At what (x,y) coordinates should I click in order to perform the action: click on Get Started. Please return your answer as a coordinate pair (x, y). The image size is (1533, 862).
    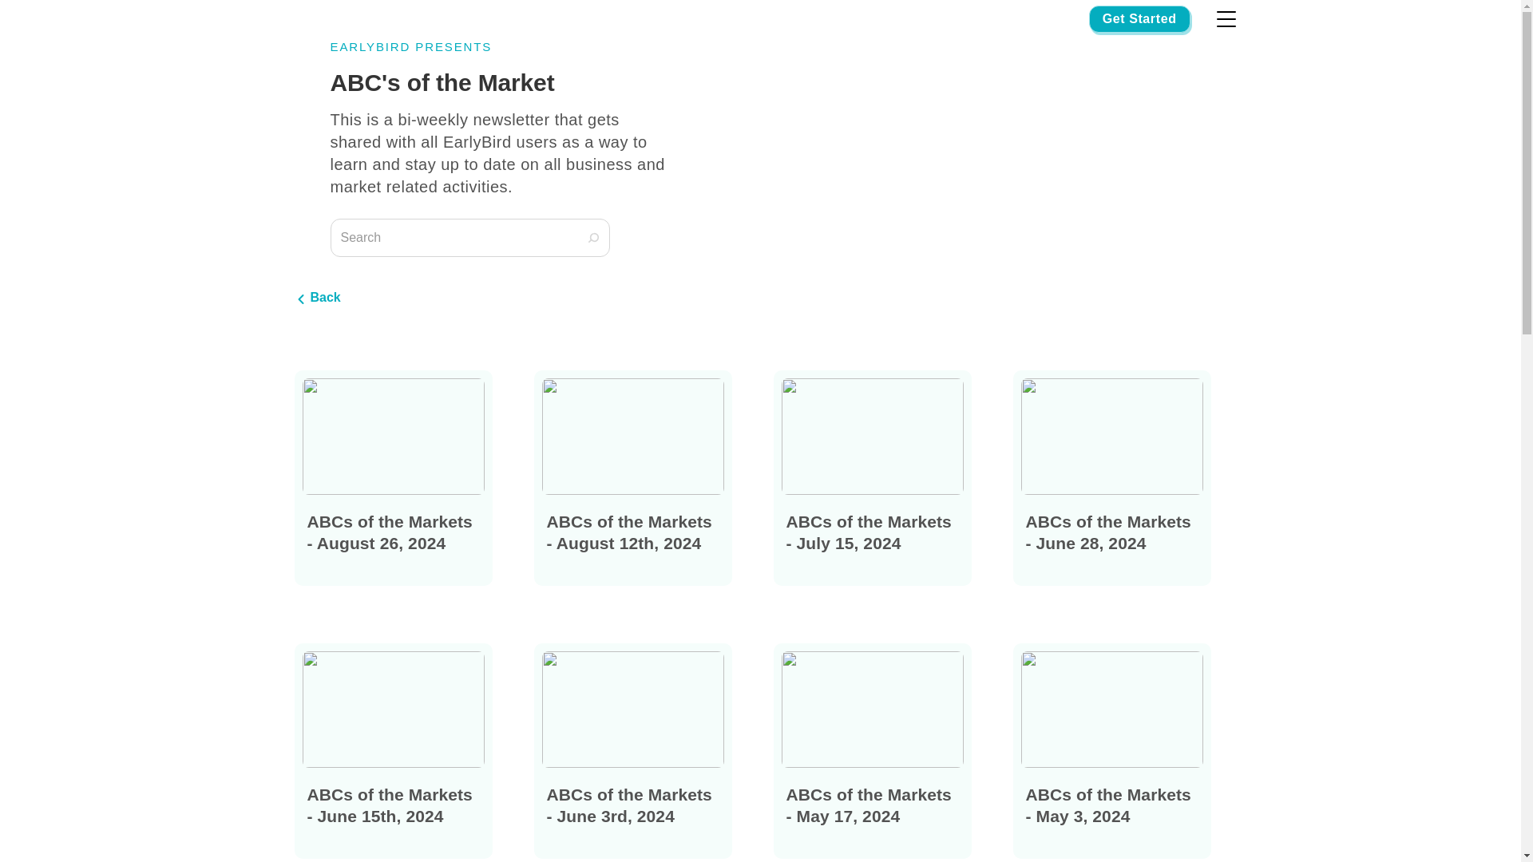
    Looking at the image, I should click on (1139, 19).